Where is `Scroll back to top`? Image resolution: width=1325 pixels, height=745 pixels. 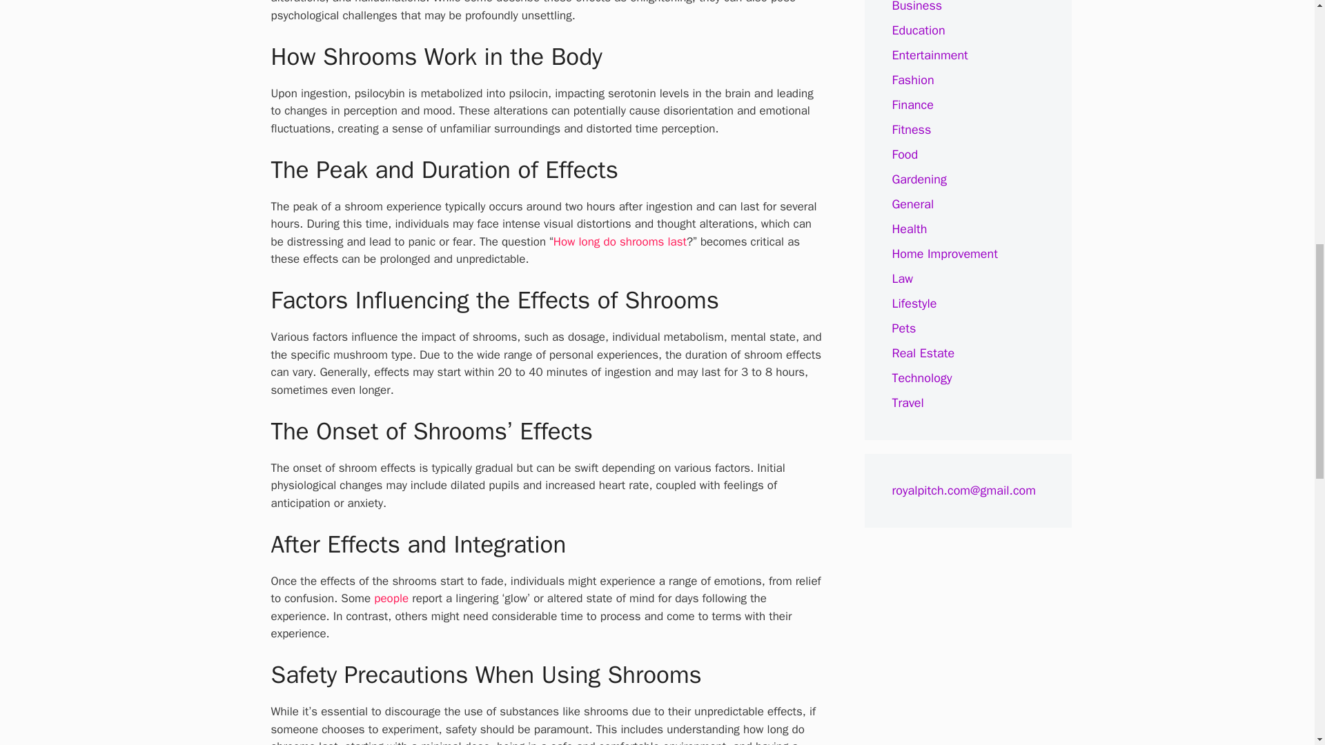
Scroll back to top is located at coordinates (1280, 655).